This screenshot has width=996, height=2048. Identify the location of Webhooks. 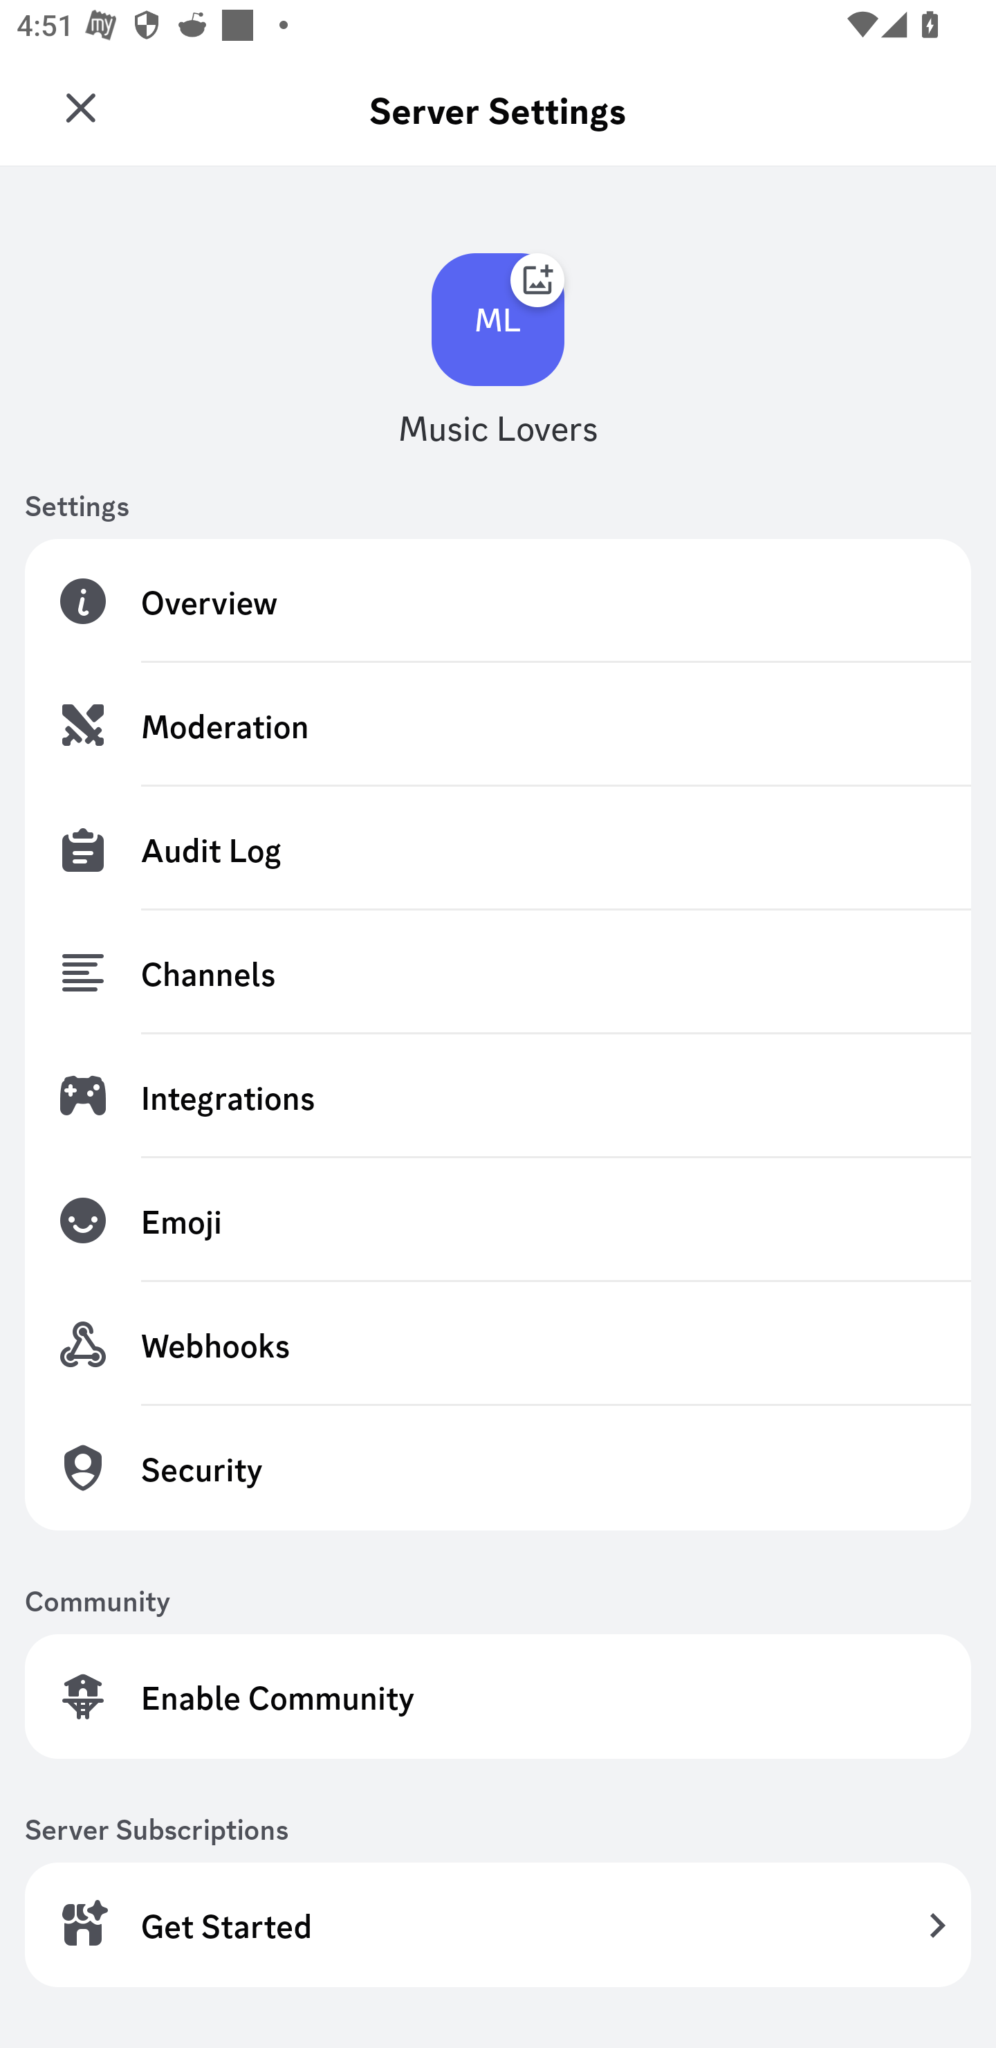
(498, 1344).